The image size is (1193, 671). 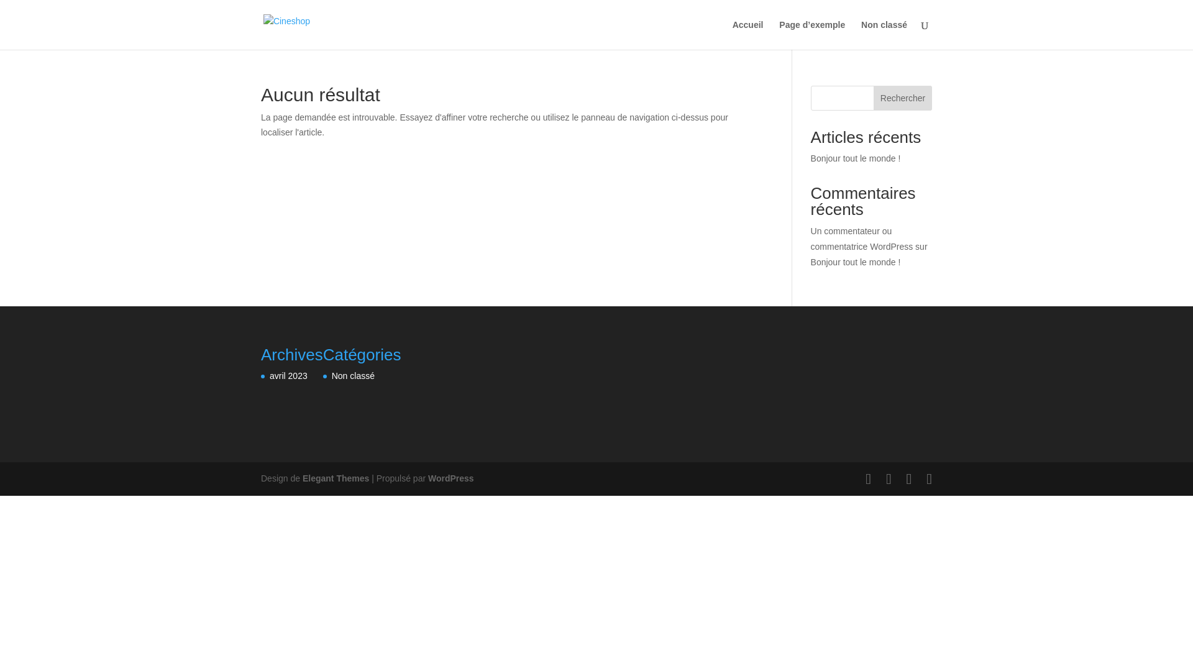 I want to click on Un commentateur ou commentatrice WordPress, so click(x=862, y=239).